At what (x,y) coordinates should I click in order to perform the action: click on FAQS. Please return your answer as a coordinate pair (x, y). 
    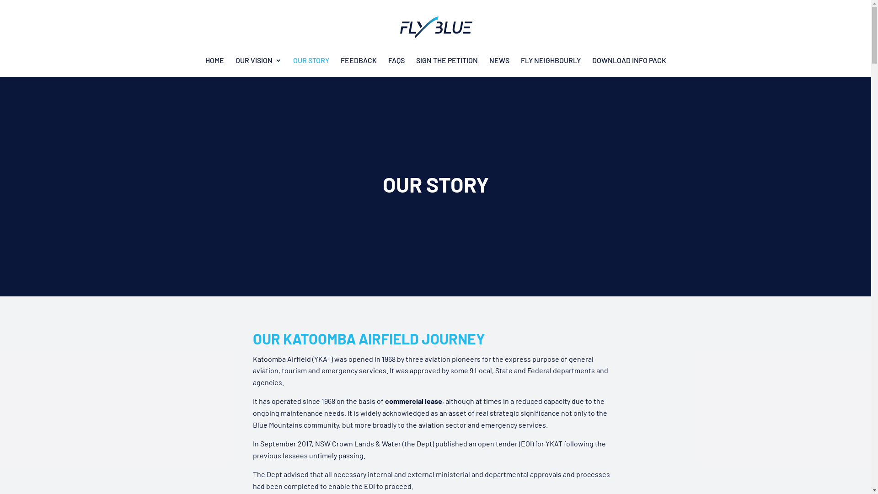
    Looking at the image, I should click on (396, 65).